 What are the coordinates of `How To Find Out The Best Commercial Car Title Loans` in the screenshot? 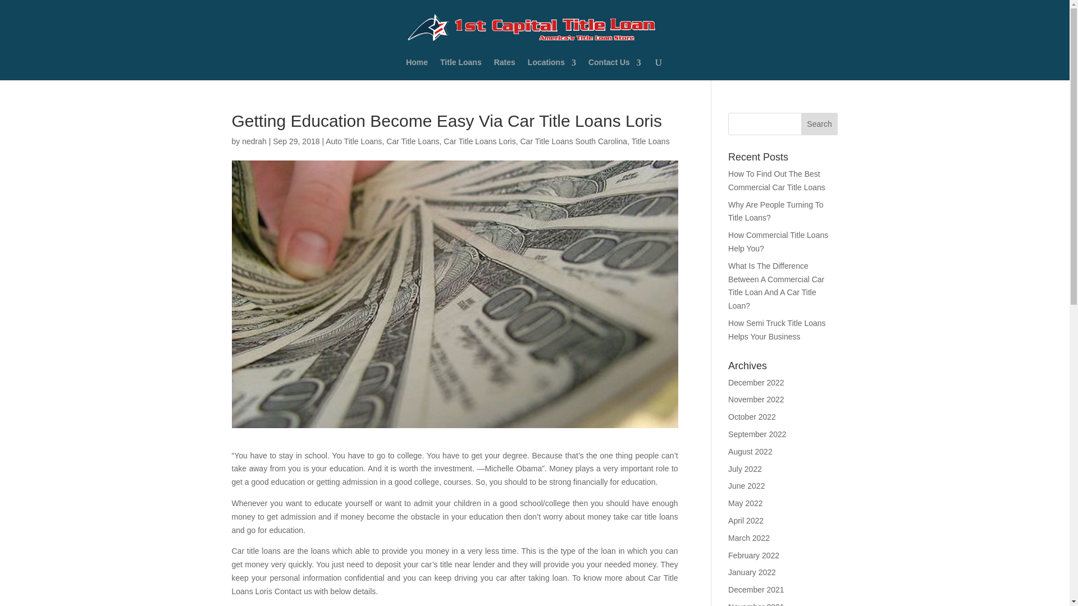 It's located at (777, 181).